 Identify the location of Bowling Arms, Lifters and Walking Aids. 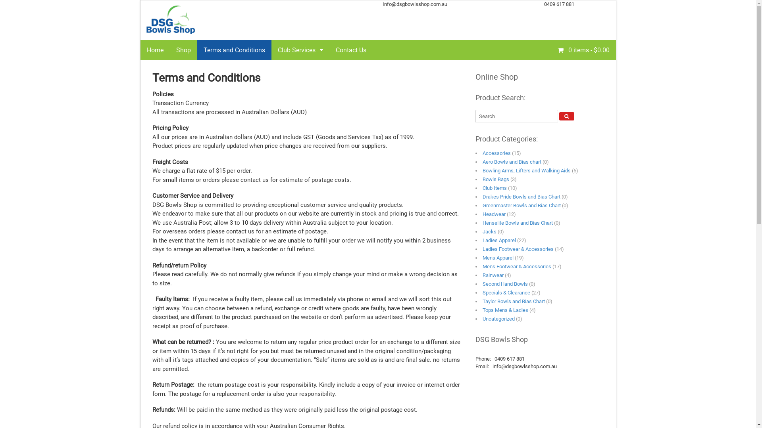
(527, 170).